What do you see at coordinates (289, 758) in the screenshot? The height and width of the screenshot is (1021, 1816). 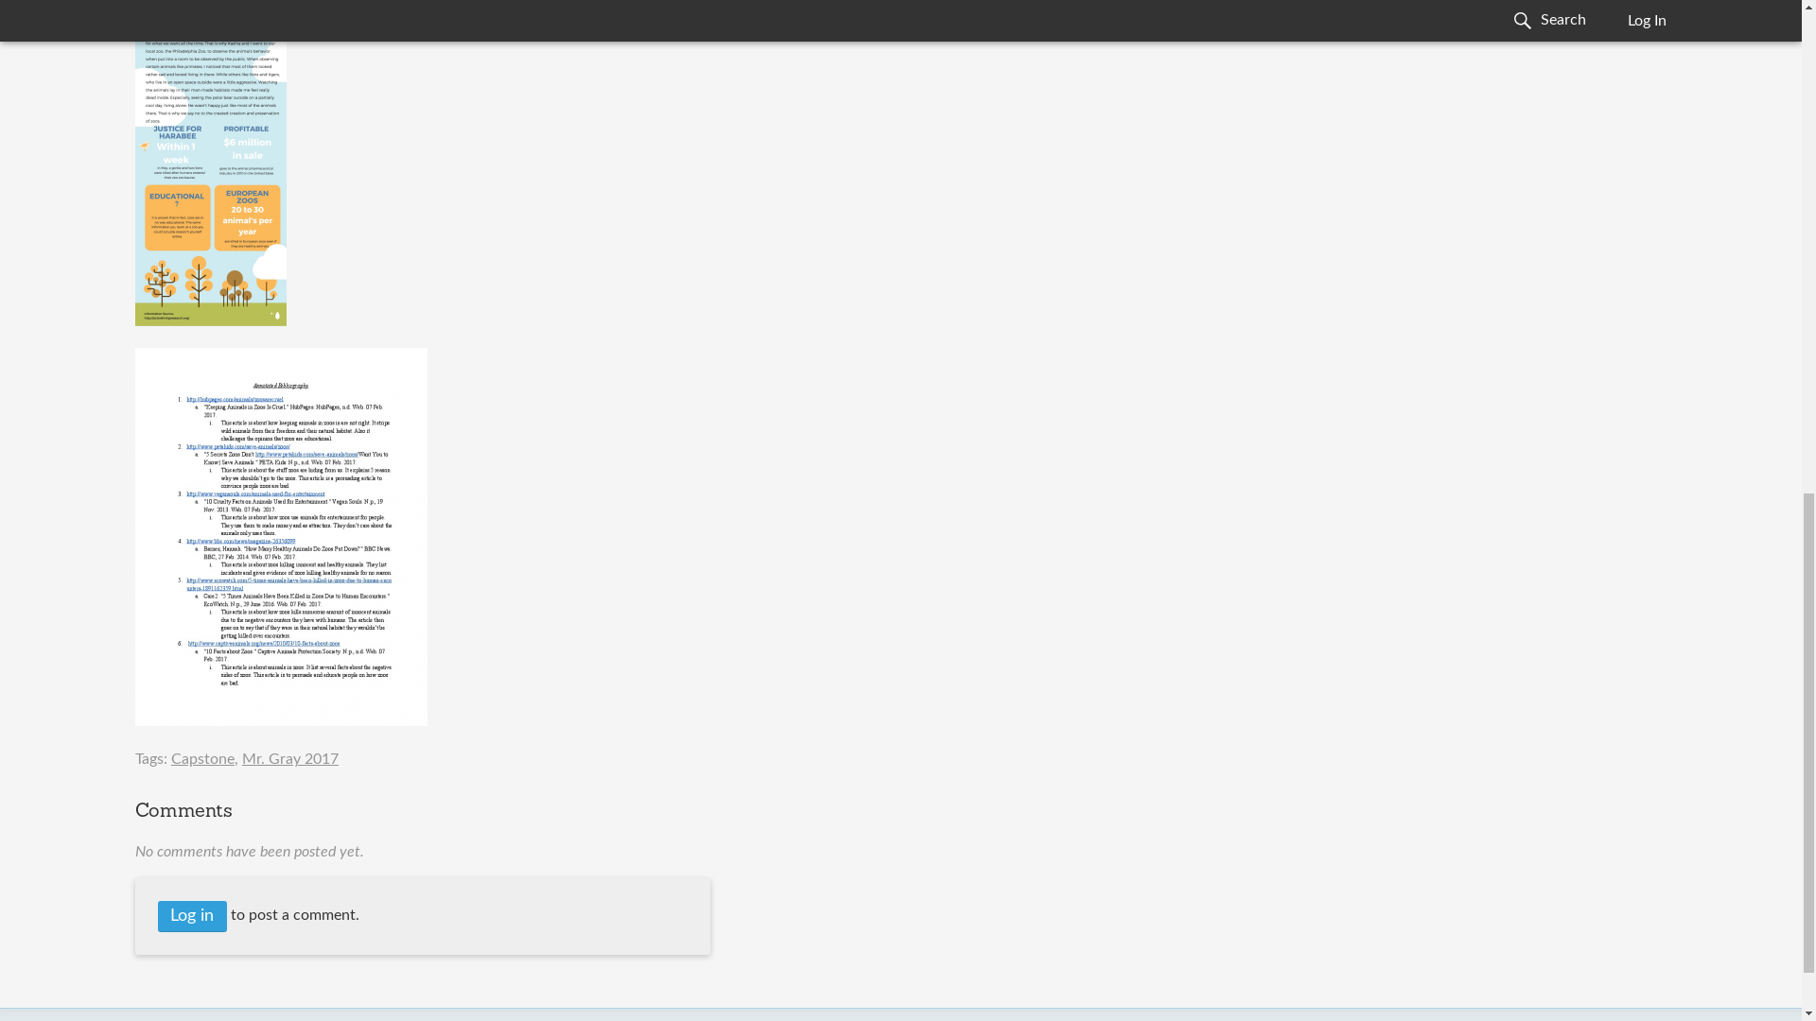 I see `Mr. Gray 2017` at bounding box center [289, 758].